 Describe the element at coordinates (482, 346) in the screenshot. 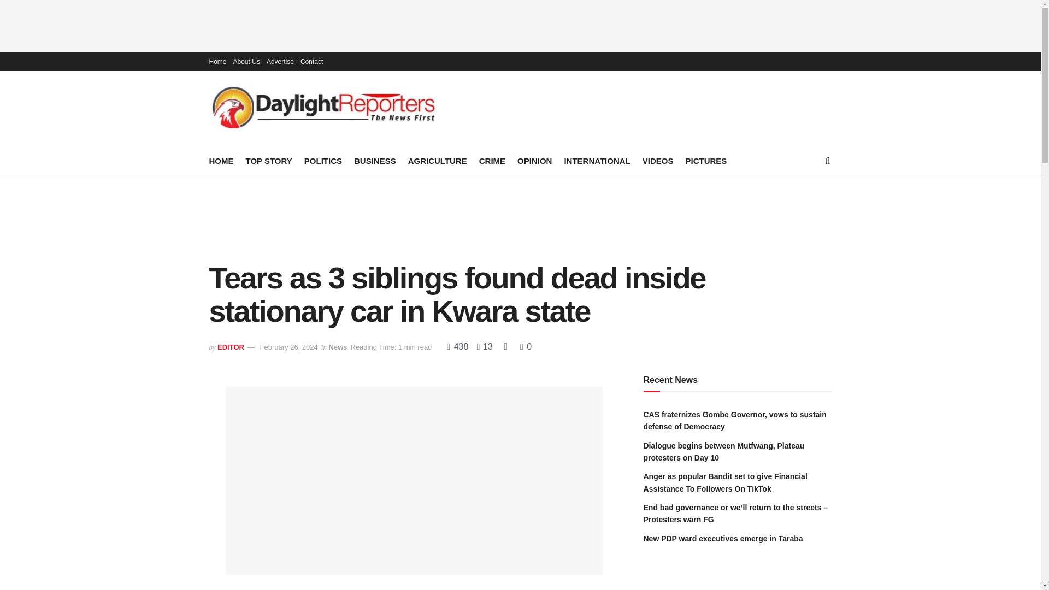

I see `13` at that location.